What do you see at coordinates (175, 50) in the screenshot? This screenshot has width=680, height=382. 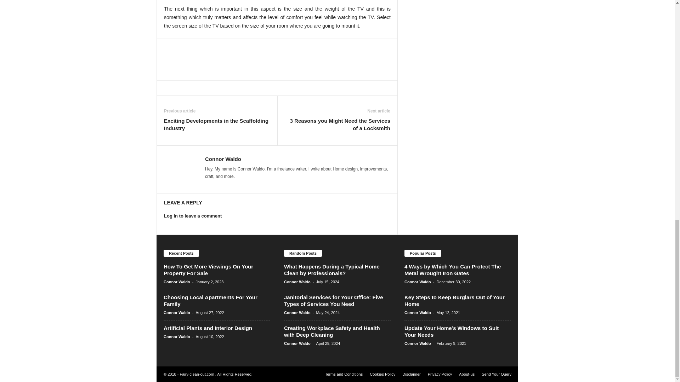 I see `bottomFacebookLike` at bounding box center [175, 50].